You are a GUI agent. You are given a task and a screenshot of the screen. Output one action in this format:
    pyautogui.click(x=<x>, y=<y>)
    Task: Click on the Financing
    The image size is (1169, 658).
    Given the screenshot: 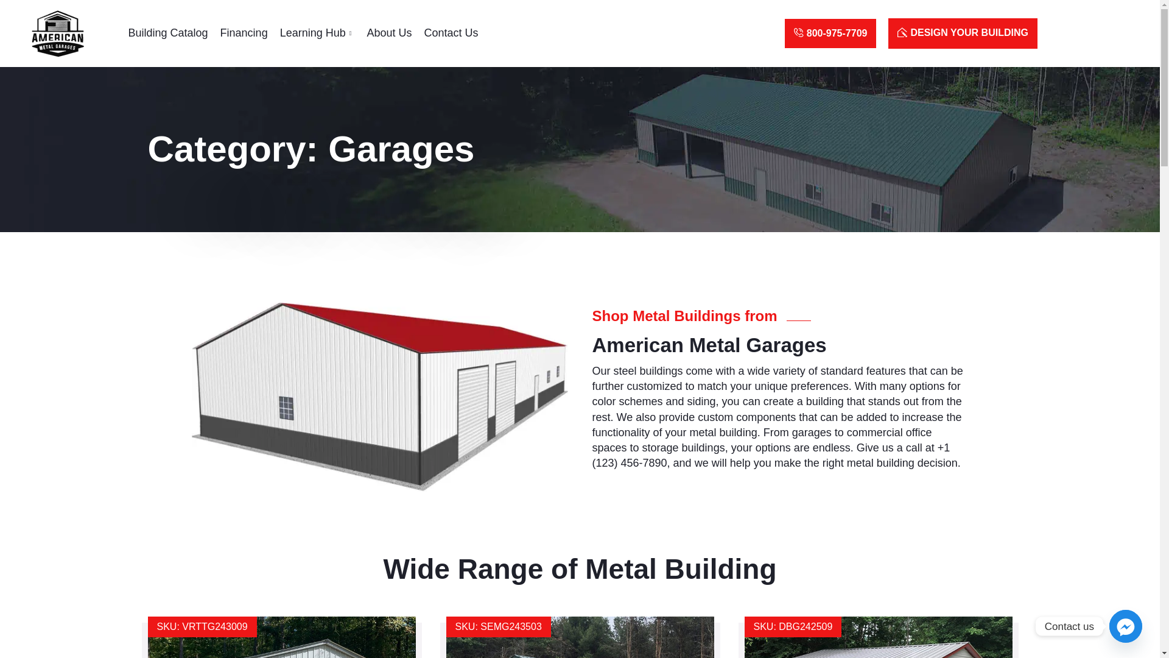 What is the action you would take?
    pyautogui.click(x=244, y=34)
    